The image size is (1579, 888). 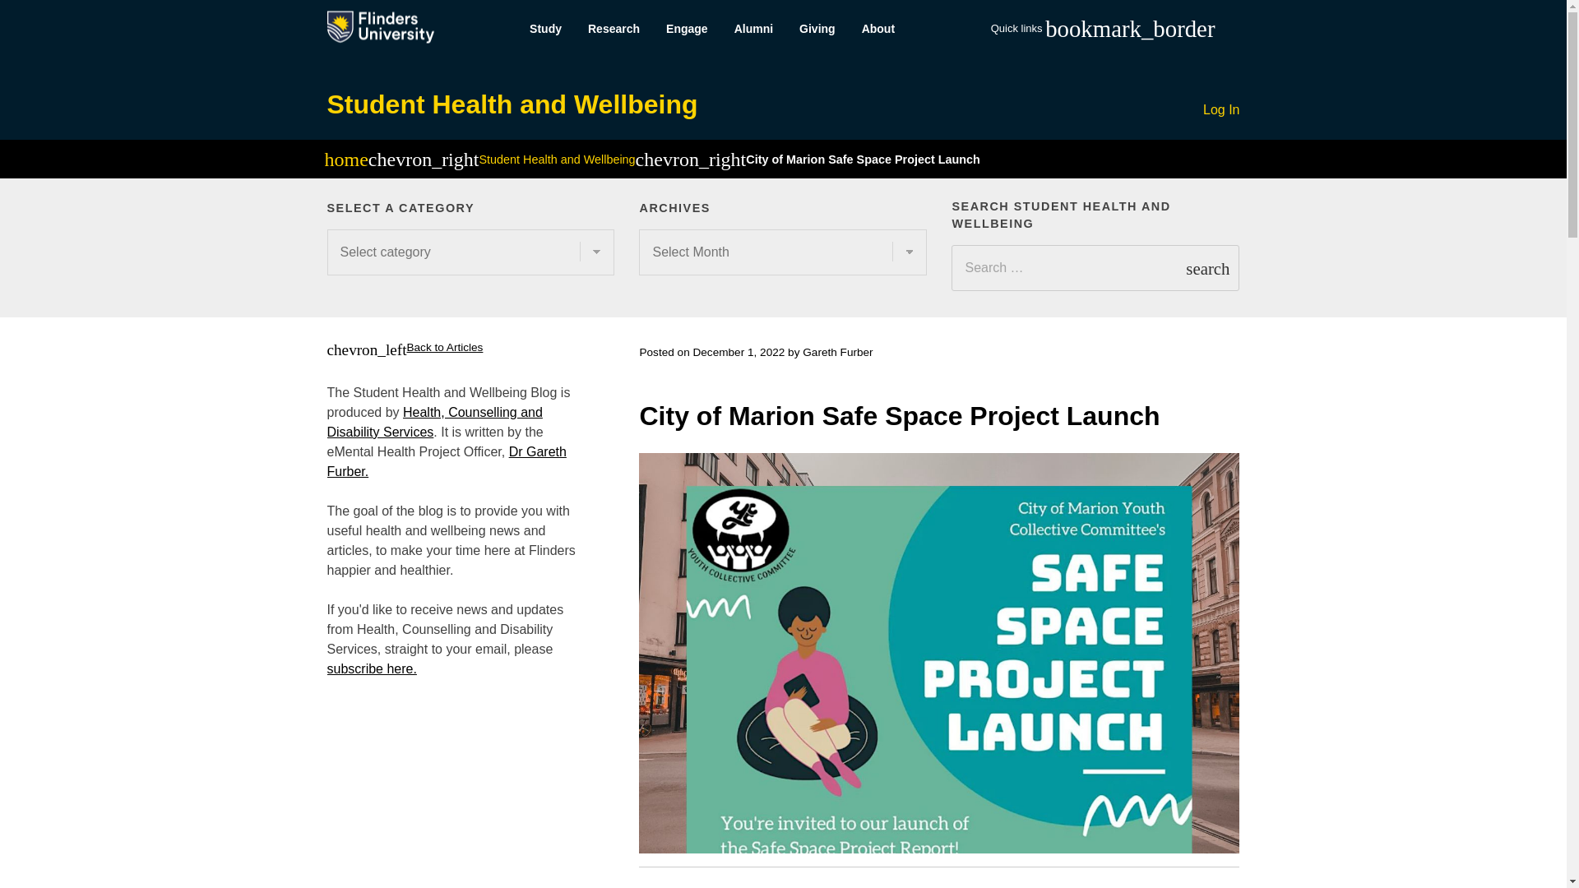 What do you see at coordinates (1221, 110) in the screenshot?
I see `Log In` at bounding box center [1221, 110].